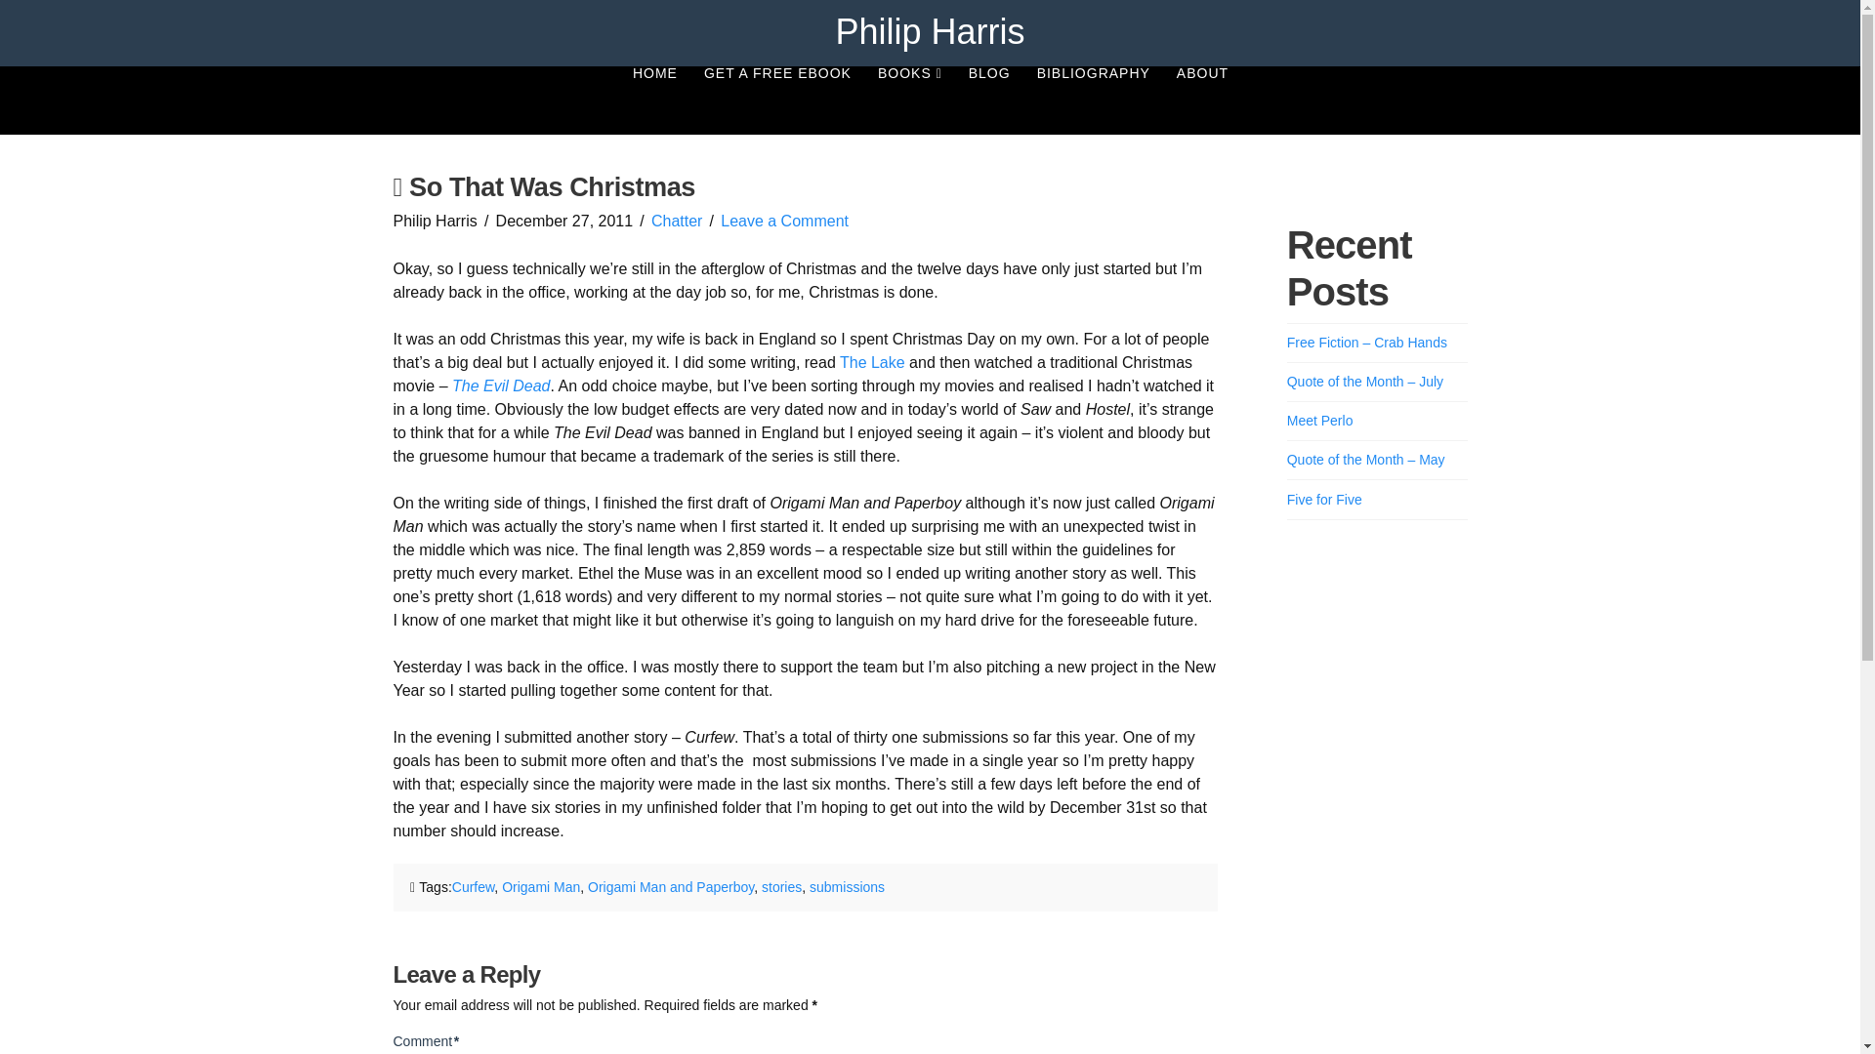 The width and height of the screenshot is (1875, 1054). What do you see at coordinates (1093, 101) in the screenshot?
I see `BIBLIOGRAPHY` at bounding box center [1093, 101].